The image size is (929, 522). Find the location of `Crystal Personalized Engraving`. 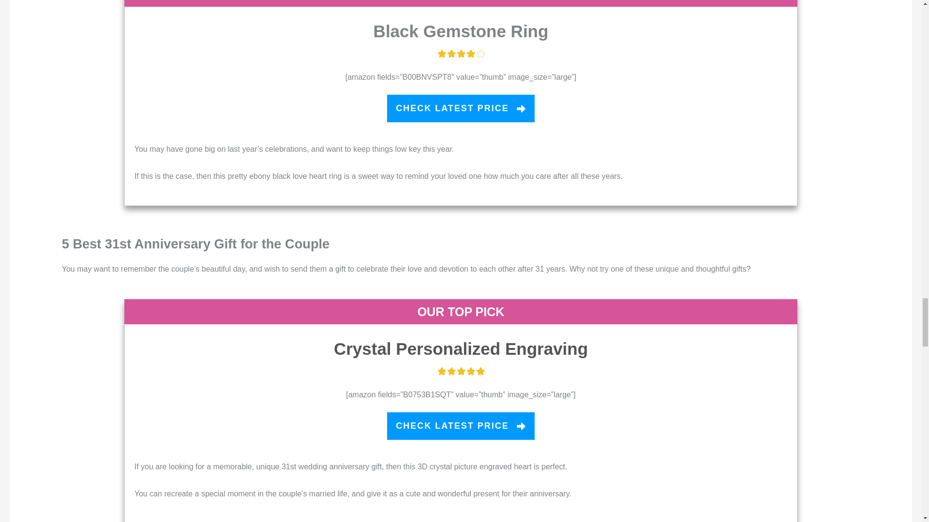

Crystal Personalized Engraving is located at coordinates (461, 348).